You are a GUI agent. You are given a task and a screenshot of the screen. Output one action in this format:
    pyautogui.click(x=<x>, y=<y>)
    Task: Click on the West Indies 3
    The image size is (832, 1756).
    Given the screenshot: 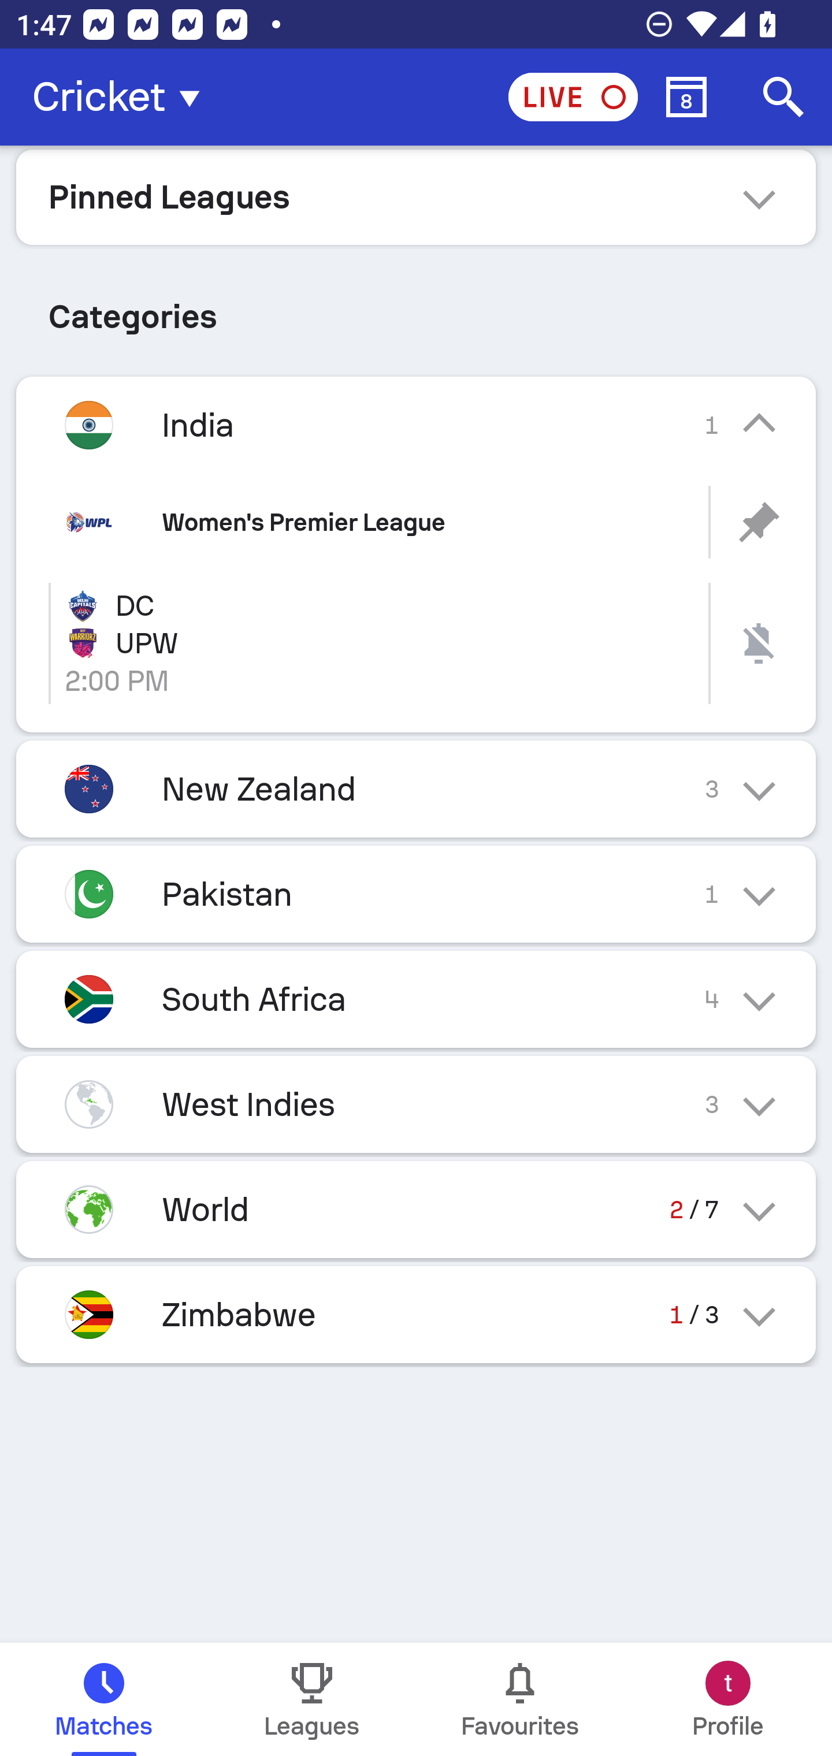 What is the action you would take?
    pyautogui.click(x=416, y=1104)
    